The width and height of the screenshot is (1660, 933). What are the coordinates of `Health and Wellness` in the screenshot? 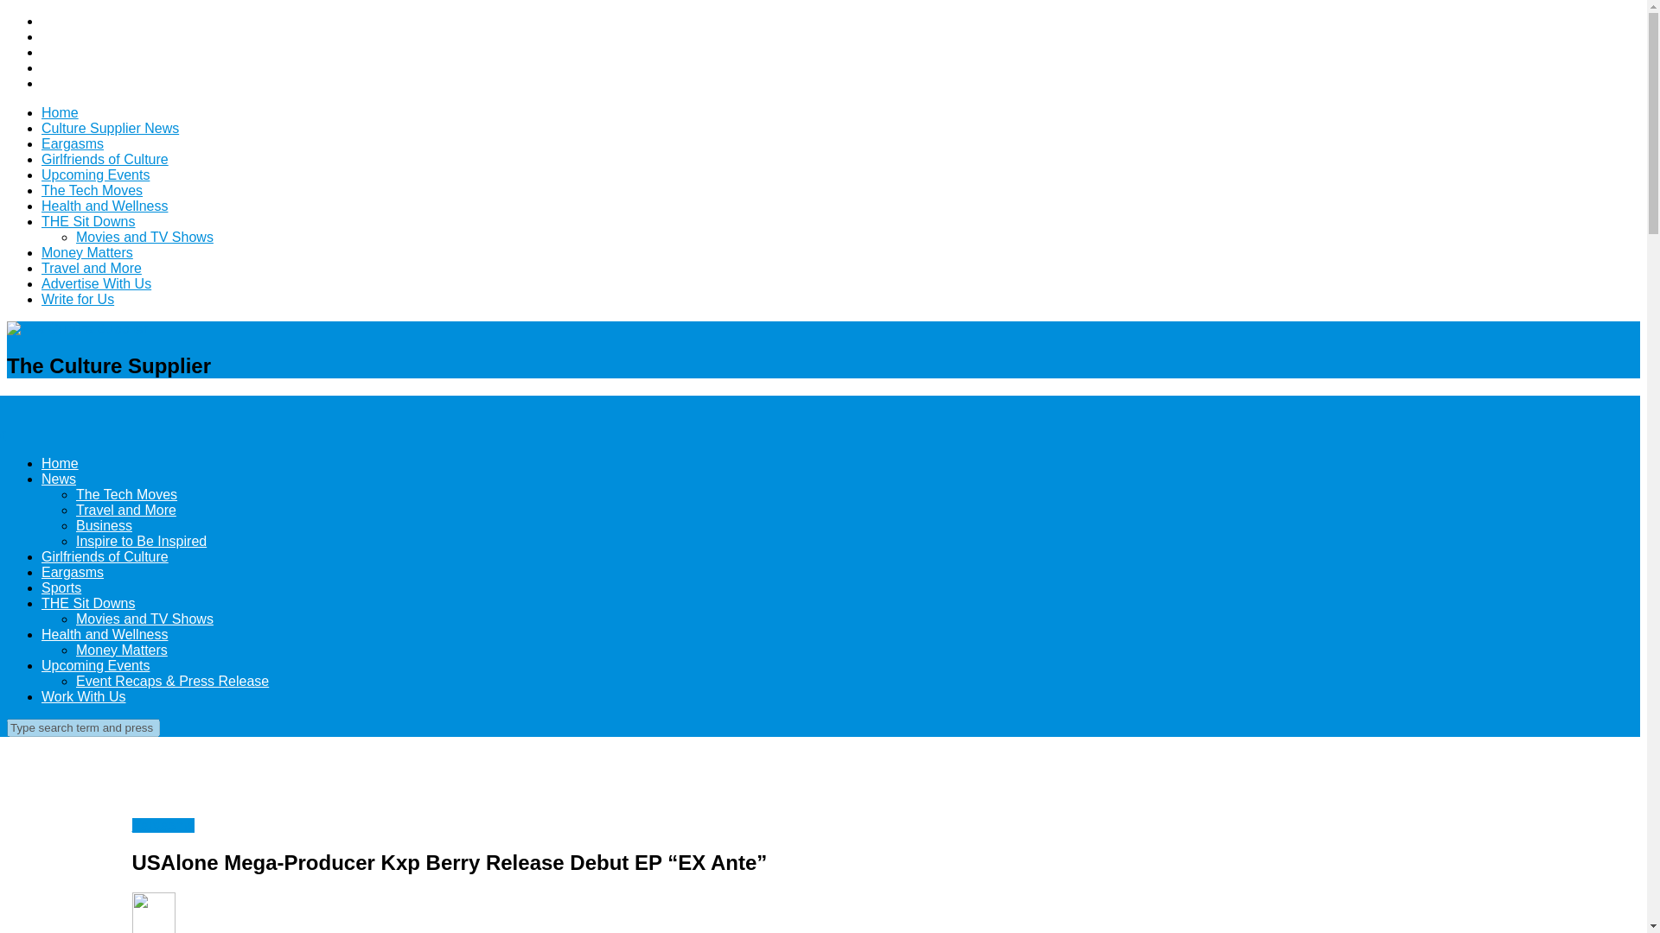 It's located at (104, 634).